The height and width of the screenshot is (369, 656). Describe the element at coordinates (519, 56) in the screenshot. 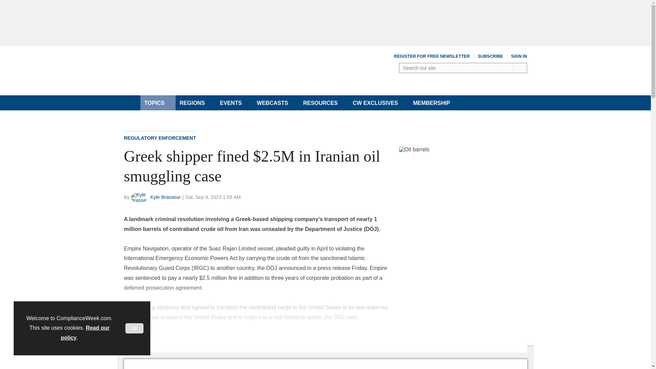

I see `SIGN IN` at that location.